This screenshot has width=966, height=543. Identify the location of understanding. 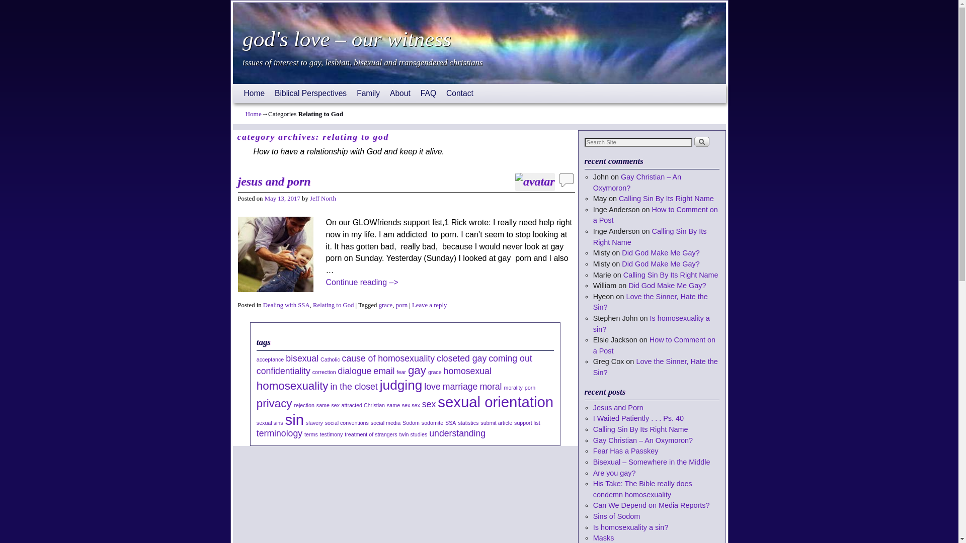
(457, 433).